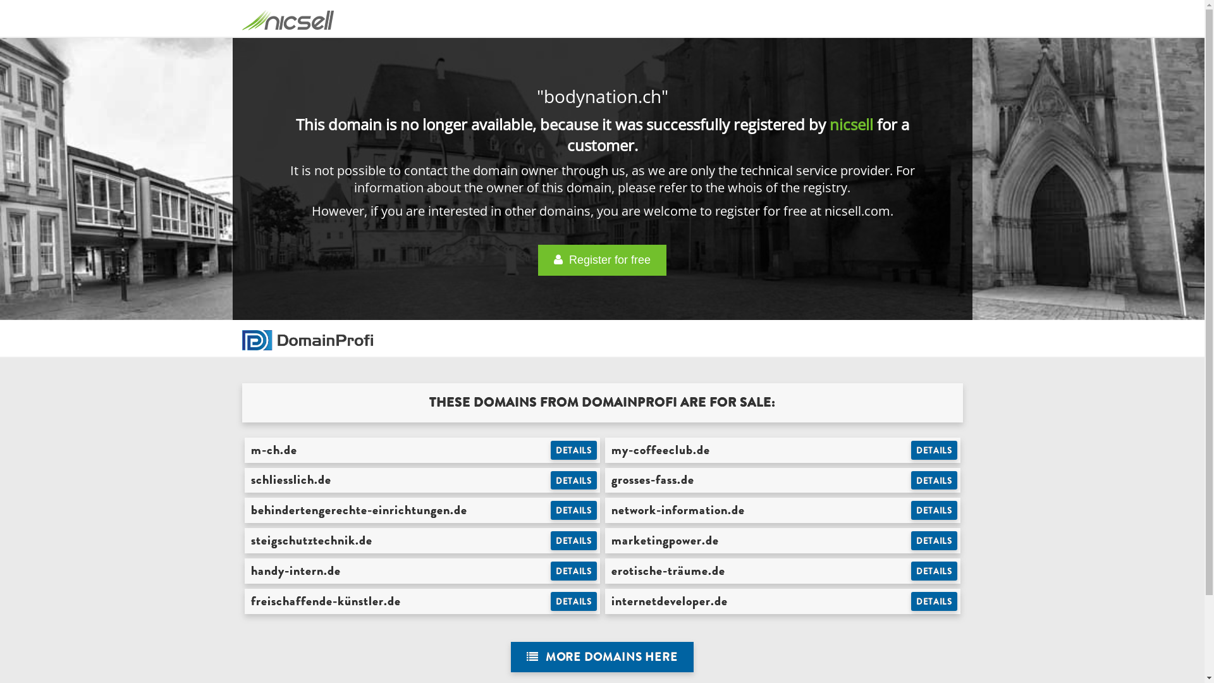  Describe the element at coordinates (574, 601) in the screenshot. I see `DETAILS` at that location.